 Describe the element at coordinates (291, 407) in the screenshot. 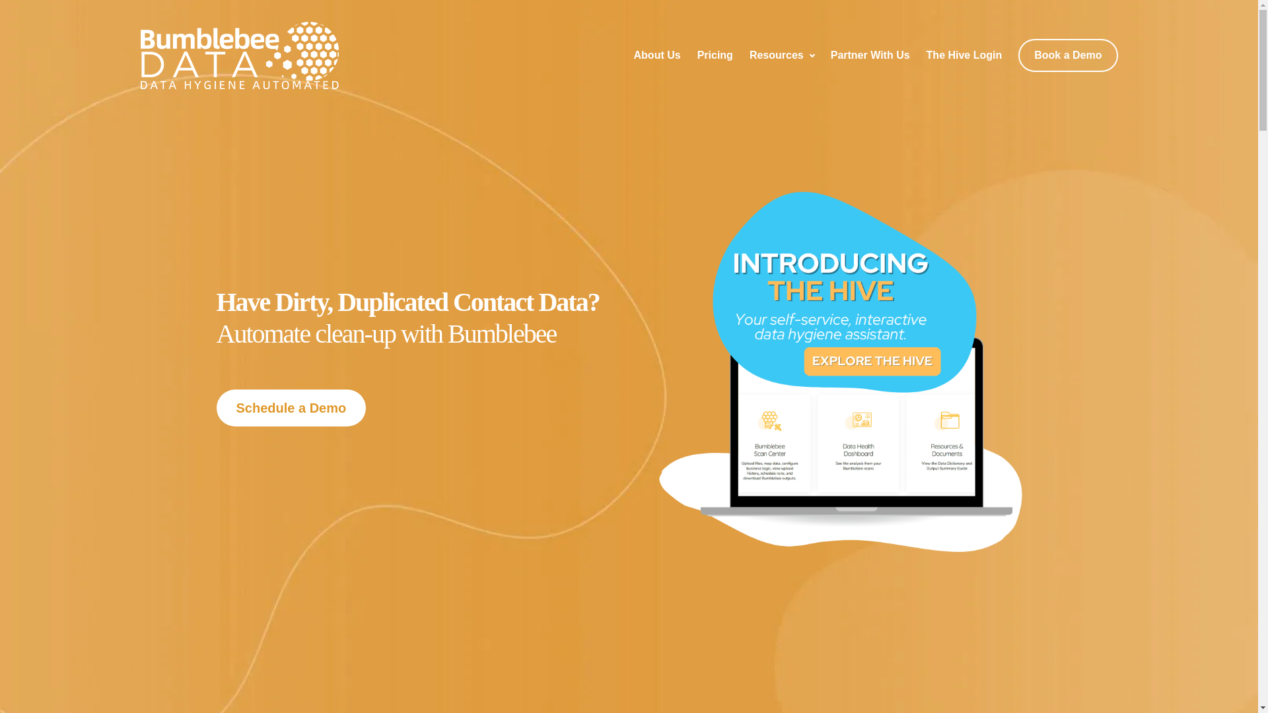

I see `Schedule a Demo` at that location.